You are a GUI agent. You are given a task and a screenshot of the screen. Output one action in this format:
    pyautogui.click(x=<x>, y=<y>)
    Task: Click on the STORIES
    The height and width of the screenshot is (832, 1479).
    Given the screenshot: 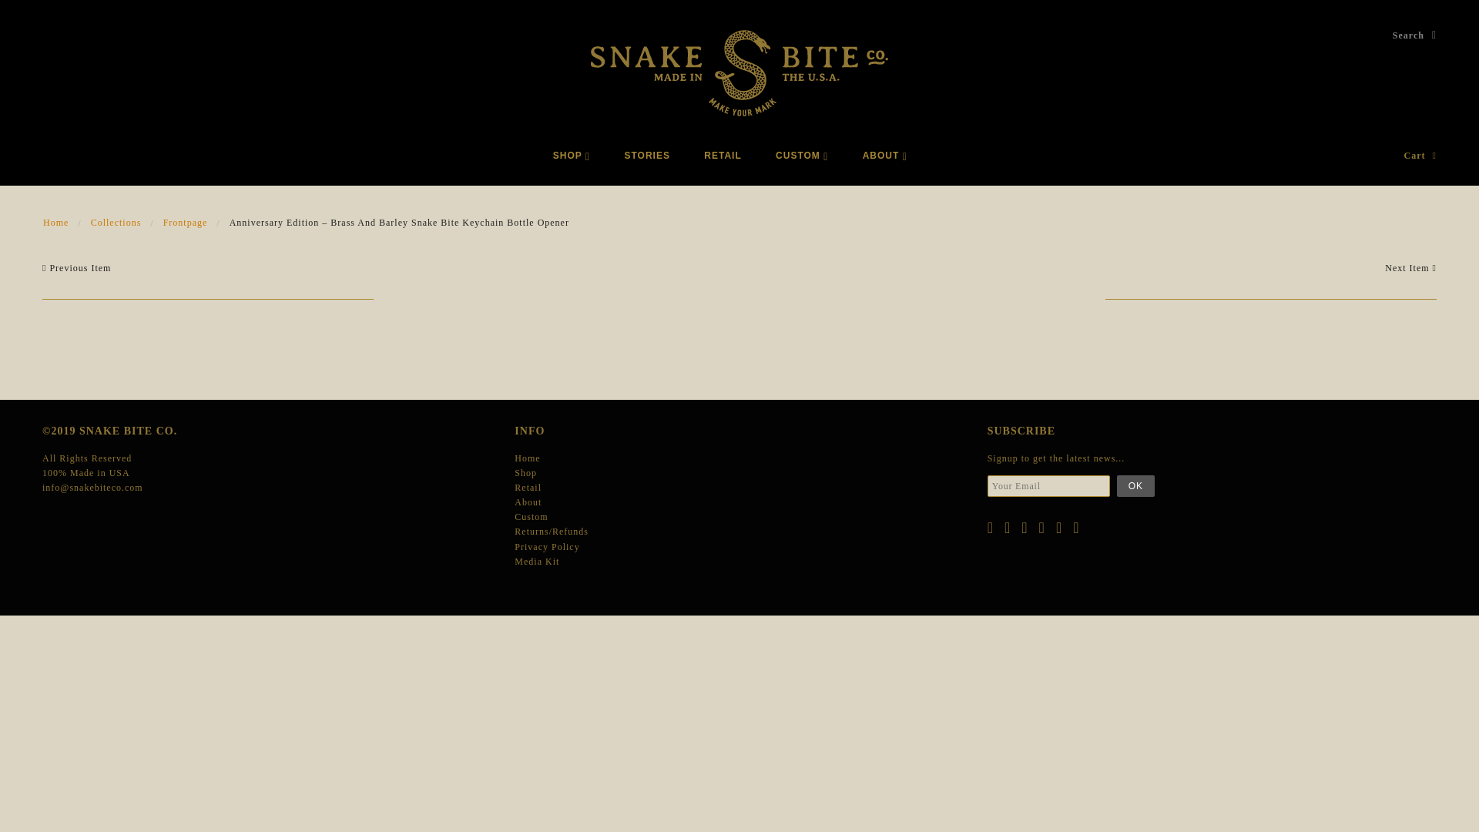 What is the action you would take?
    pyautogui.click(x=646, y=156)
    